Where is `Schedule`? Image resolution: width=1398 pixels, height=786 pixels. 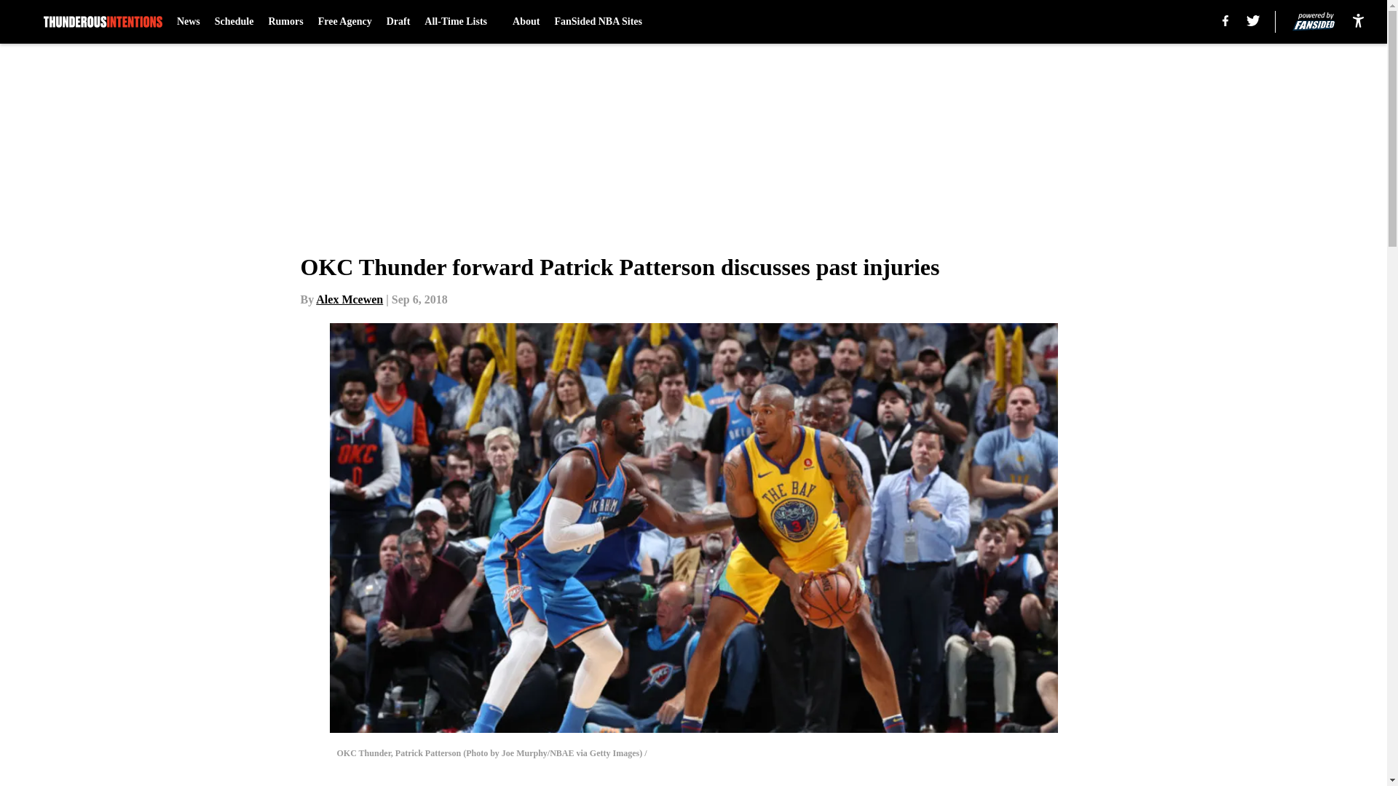
Schedule is located at coordinates (234, 22).